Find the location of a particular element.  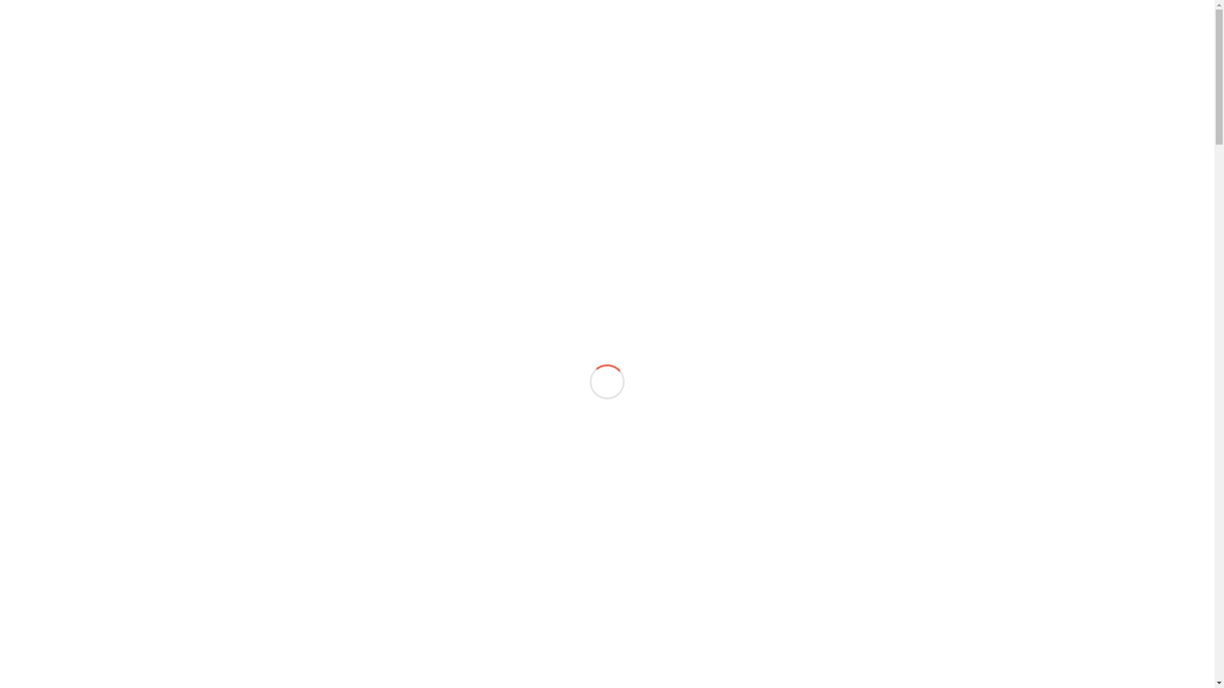

Script Refill is located at coordinates (977, 106).